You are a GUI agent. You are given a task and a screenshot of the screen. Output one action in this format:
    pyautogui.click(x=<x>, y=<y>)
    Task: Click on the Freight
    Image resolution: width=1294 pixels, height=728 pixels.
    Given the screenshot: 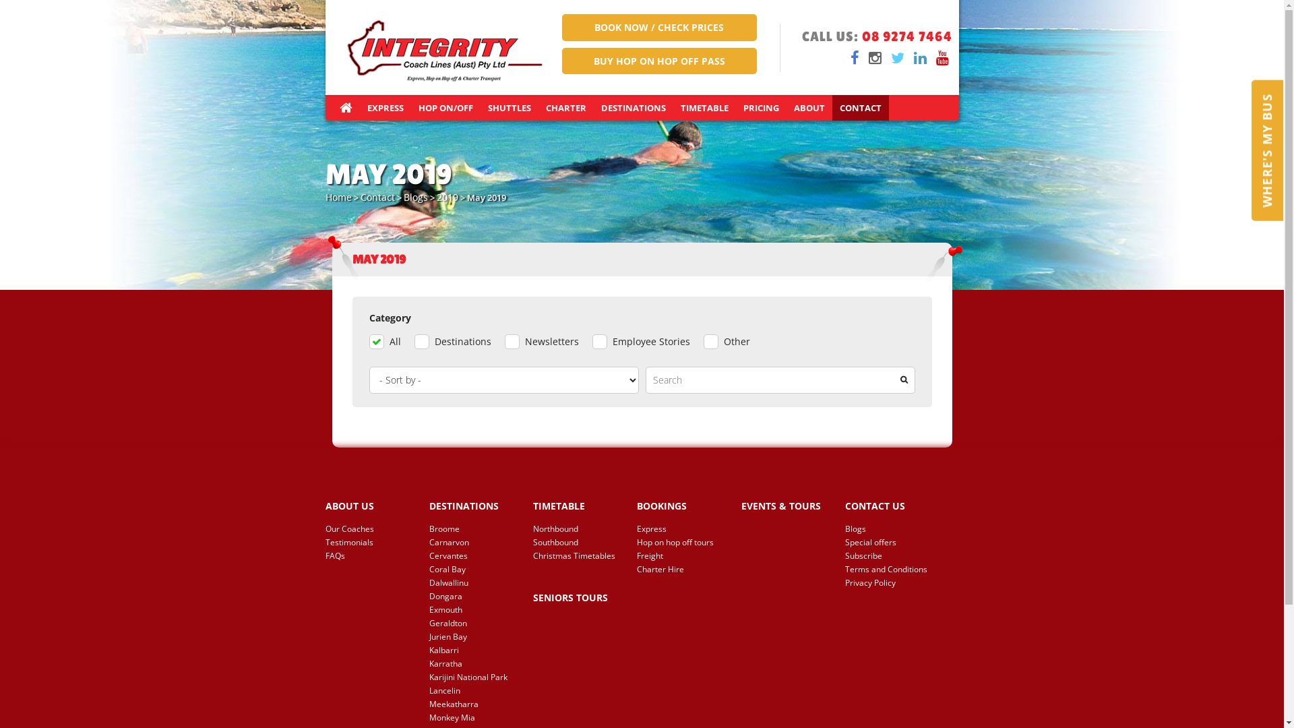 What is the action you would take?
    pyautogui.click(x=682, y=556)
    